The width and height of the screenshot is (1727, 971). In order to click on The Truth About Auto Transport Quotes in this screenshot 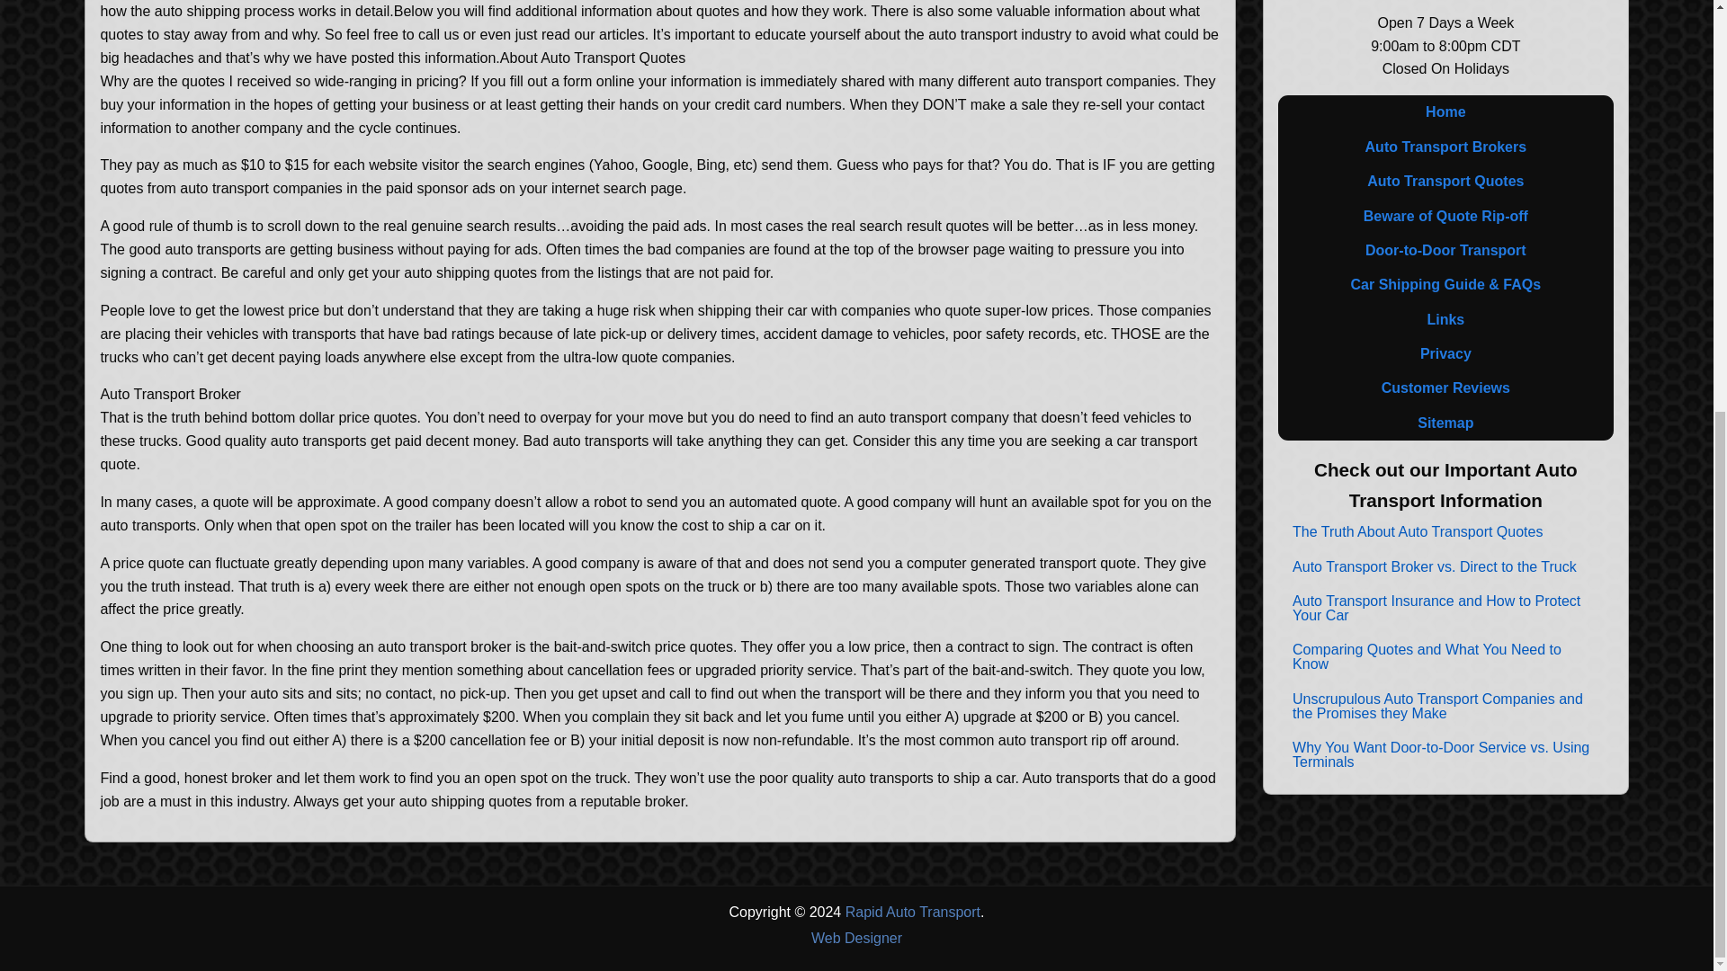, I will do `click(1418, 532)`.